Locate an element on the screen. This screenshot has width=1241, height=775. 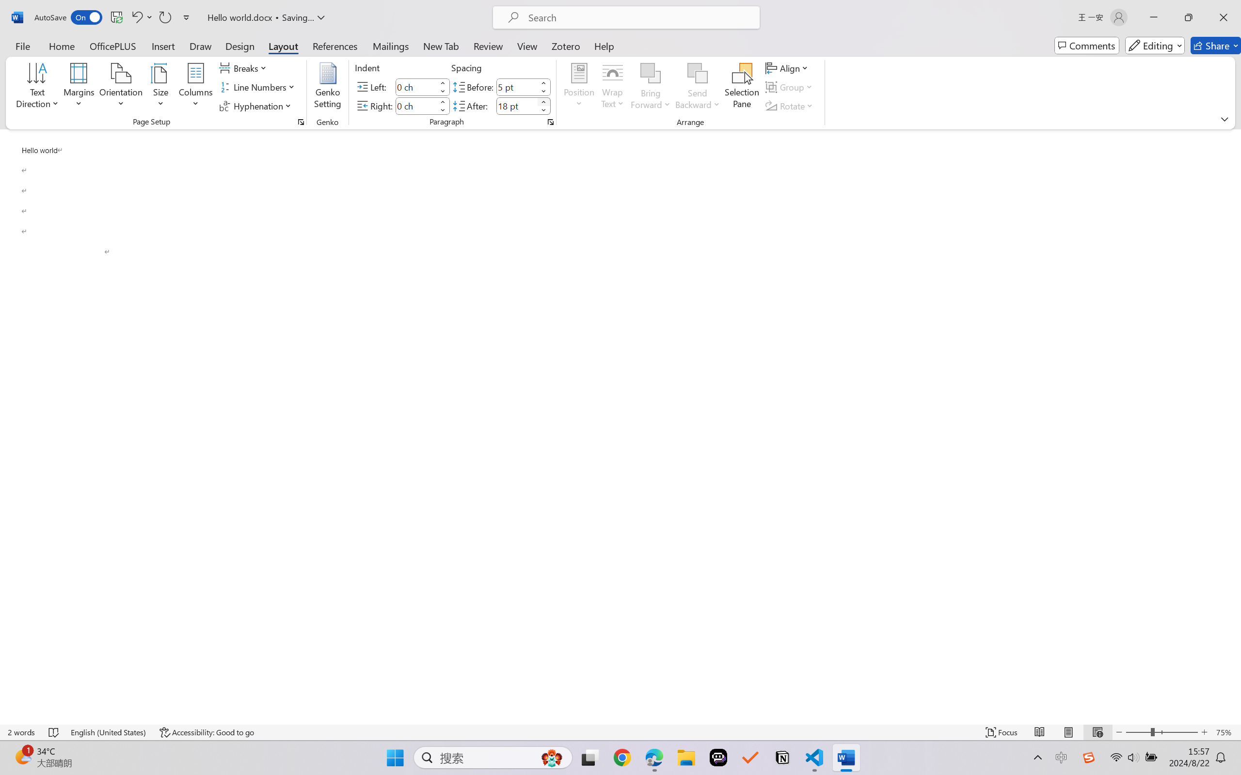
Indent Left is located at coordinates (416, 87).